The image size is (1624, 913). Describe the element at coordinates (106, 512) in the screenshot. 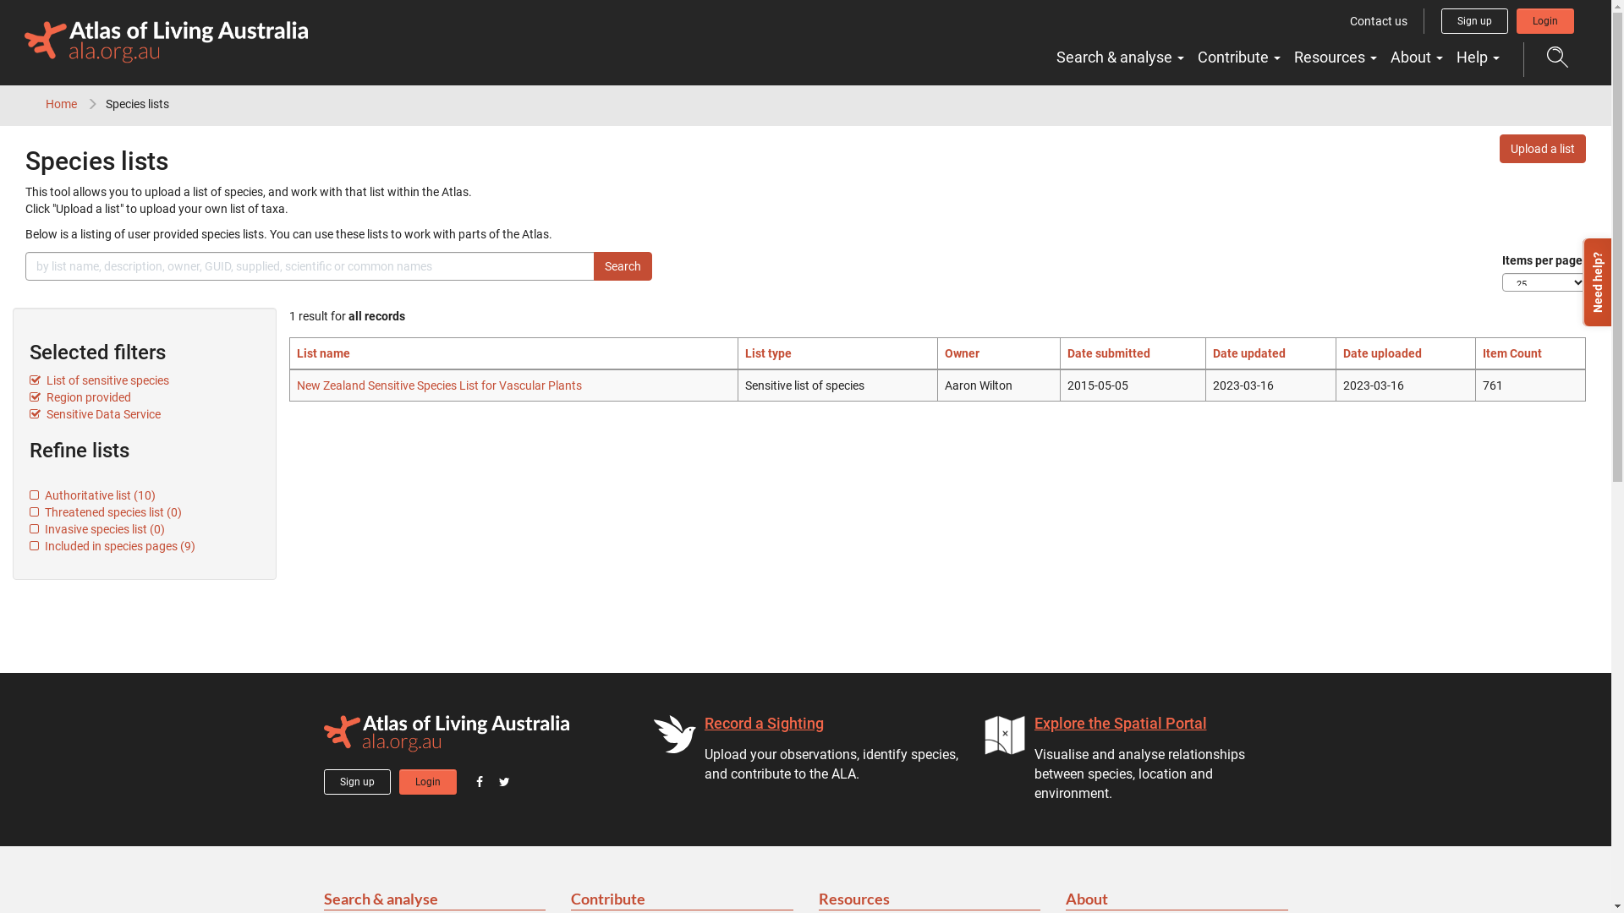

I see `  Threatened species list (0)` at that location.